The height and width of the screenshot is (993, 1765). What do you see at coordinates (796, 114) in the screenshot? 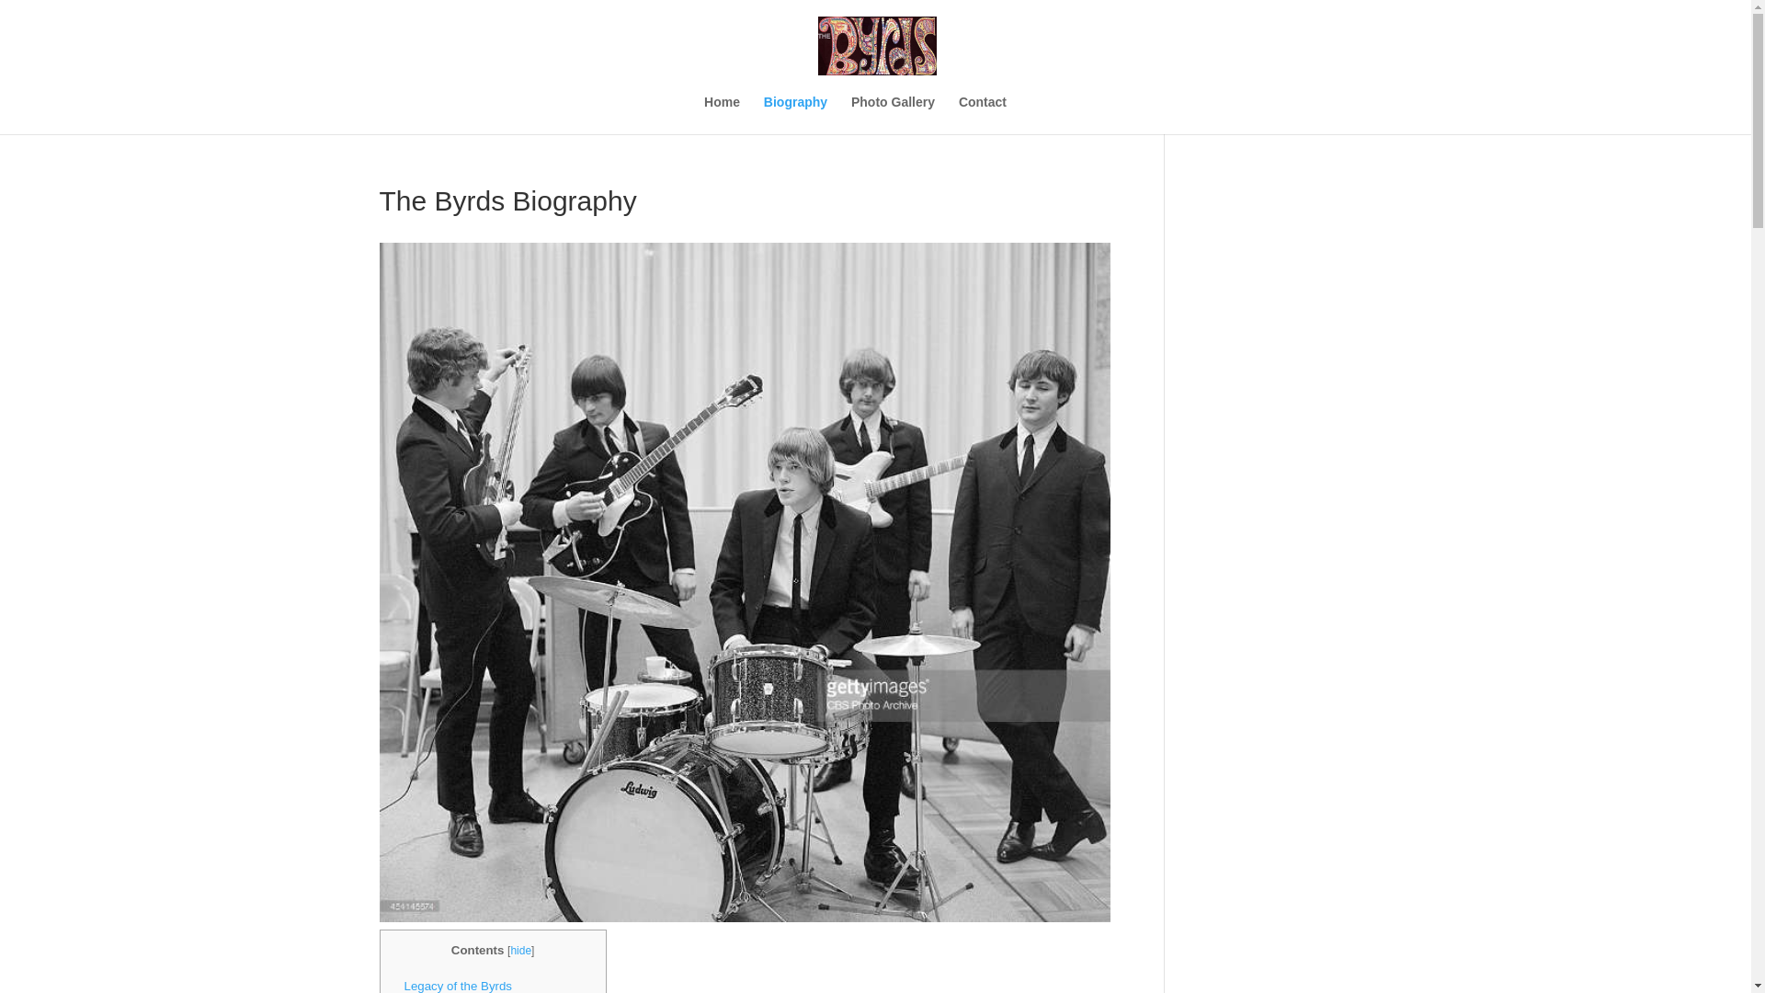
I see `Biography` at bounding box center [796, 114].